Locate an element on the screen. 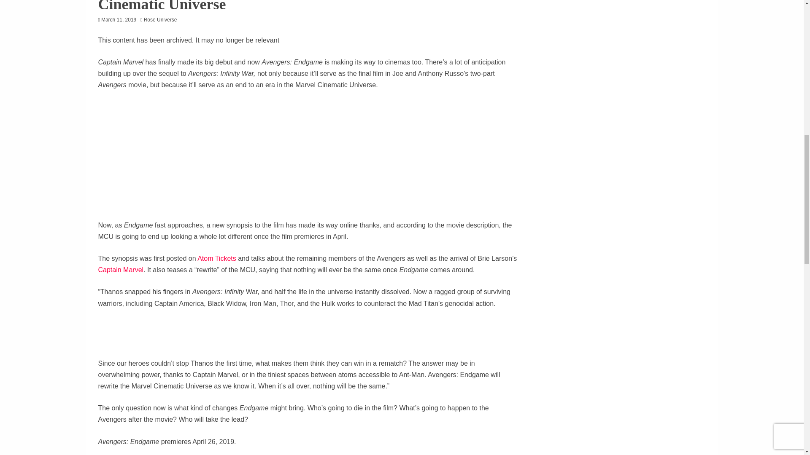 The width and height of the screenshot is (810, 455). March 11, 2019 is located at coordinates (119, 19).